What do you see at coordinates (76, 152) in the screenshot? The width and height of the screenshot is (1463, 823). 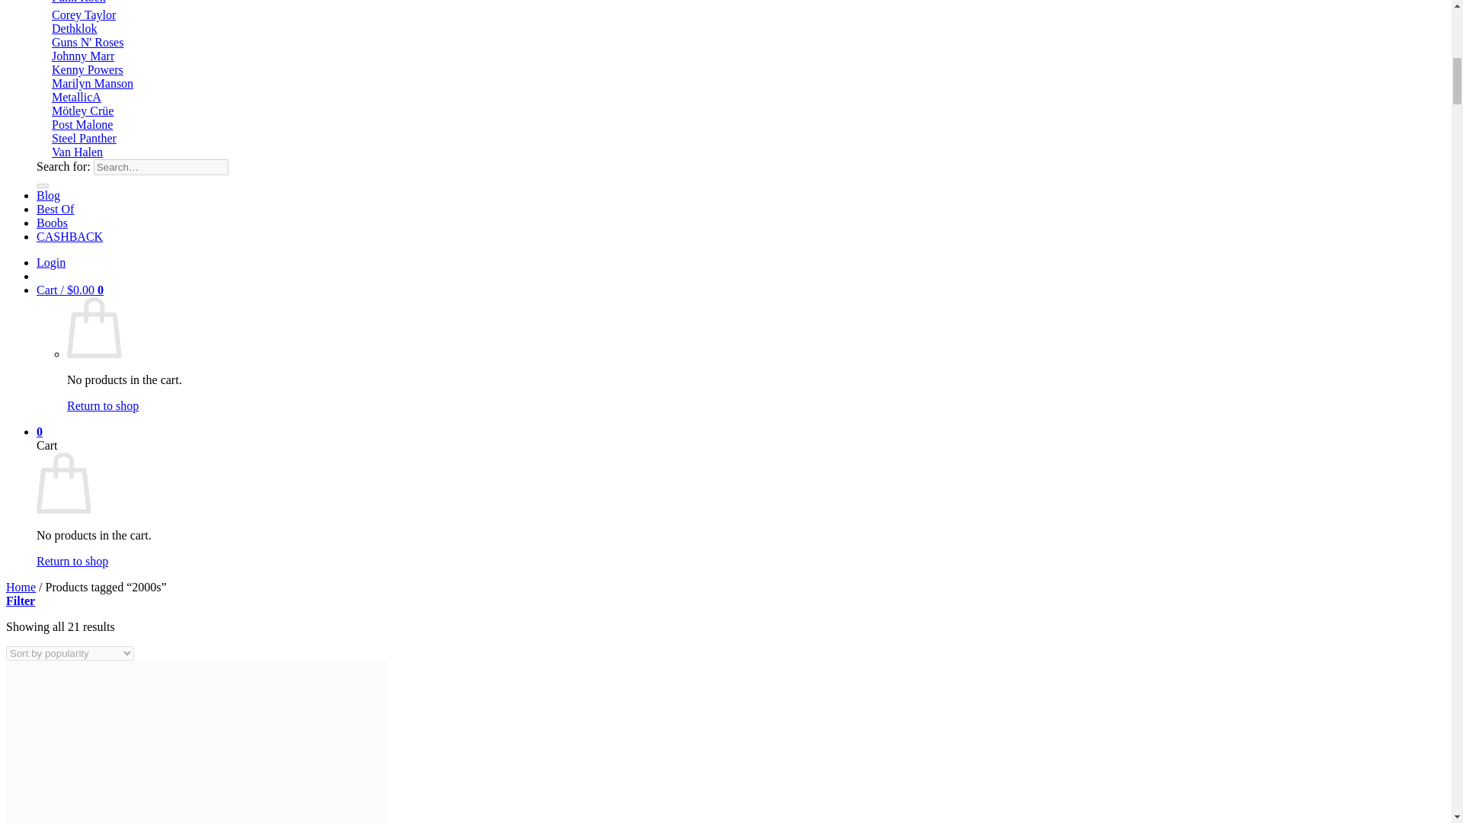 I see `Van Halen` at bounding box center [76, 152].